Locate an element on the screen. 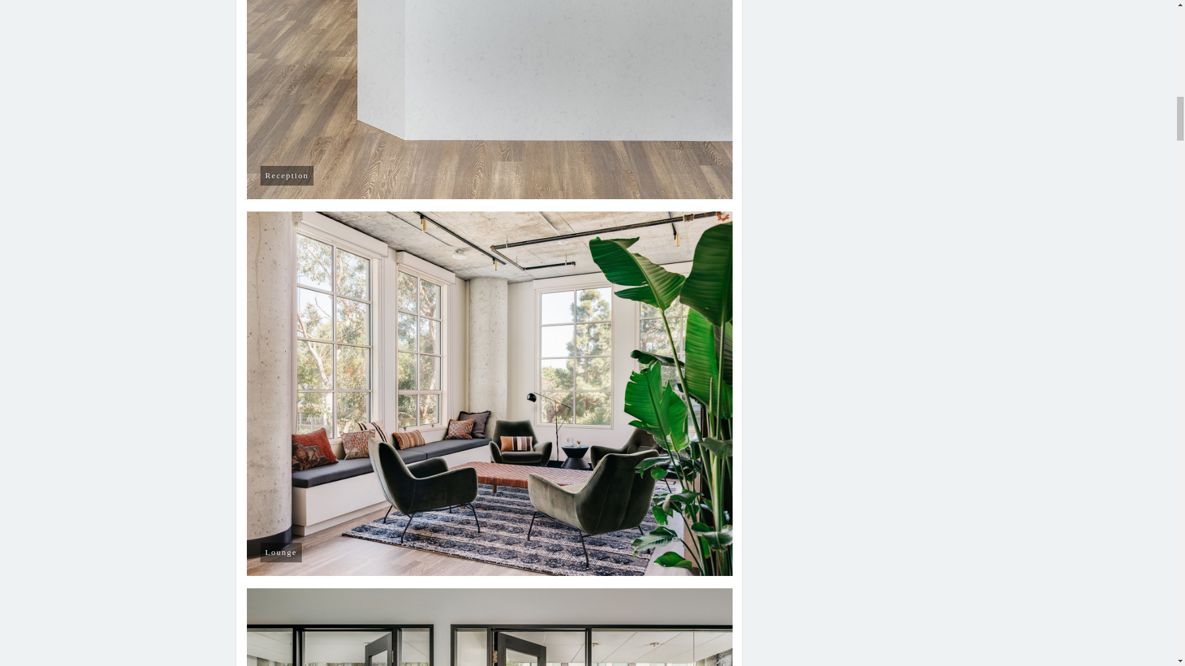 The image size is (1185, 666). Meeting rooms is located at coordinates (490, 627).